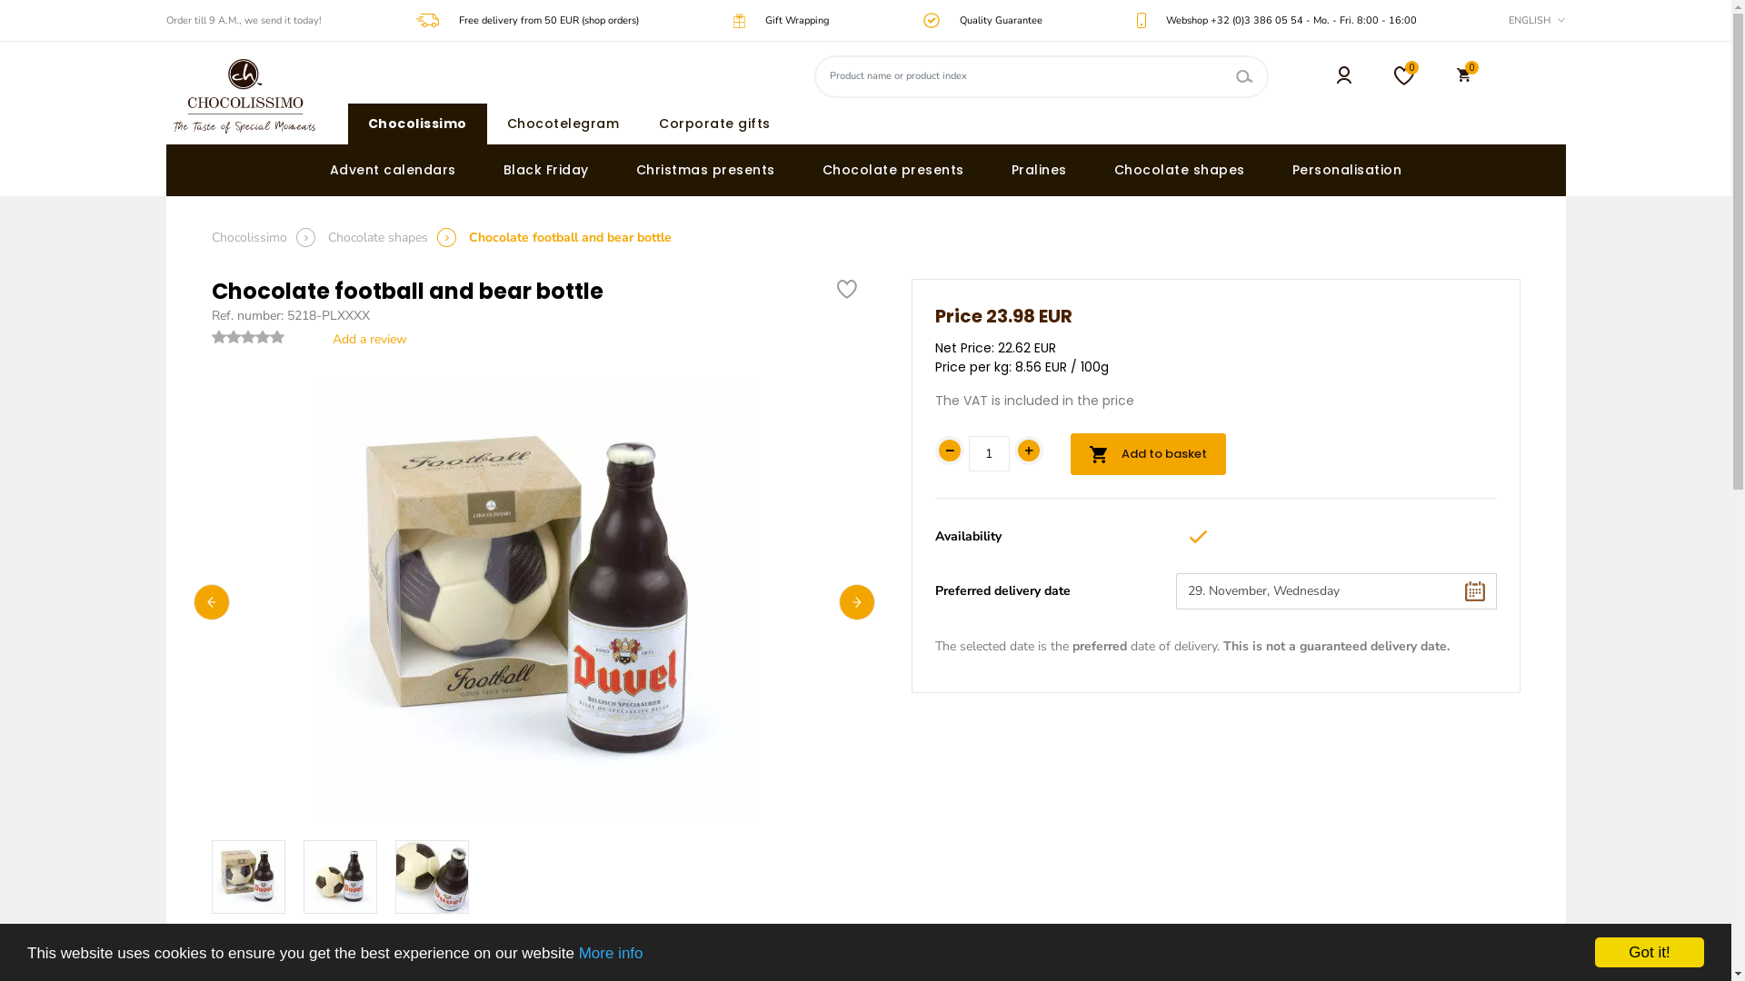 The image size is (1745, 981). I want to click on 0, so click(1464, 76).